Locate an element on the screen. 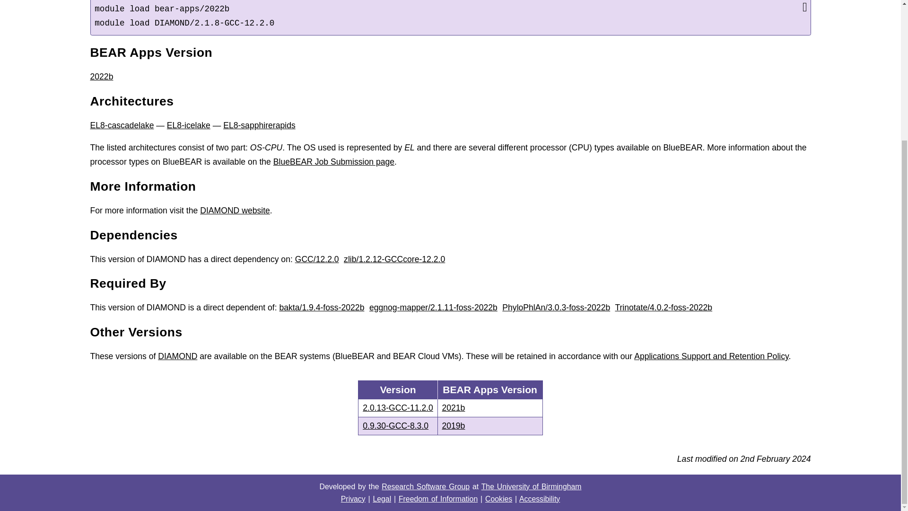 This screenshot has height=511, width=908. 2019b is located at coordinates (490, 426).